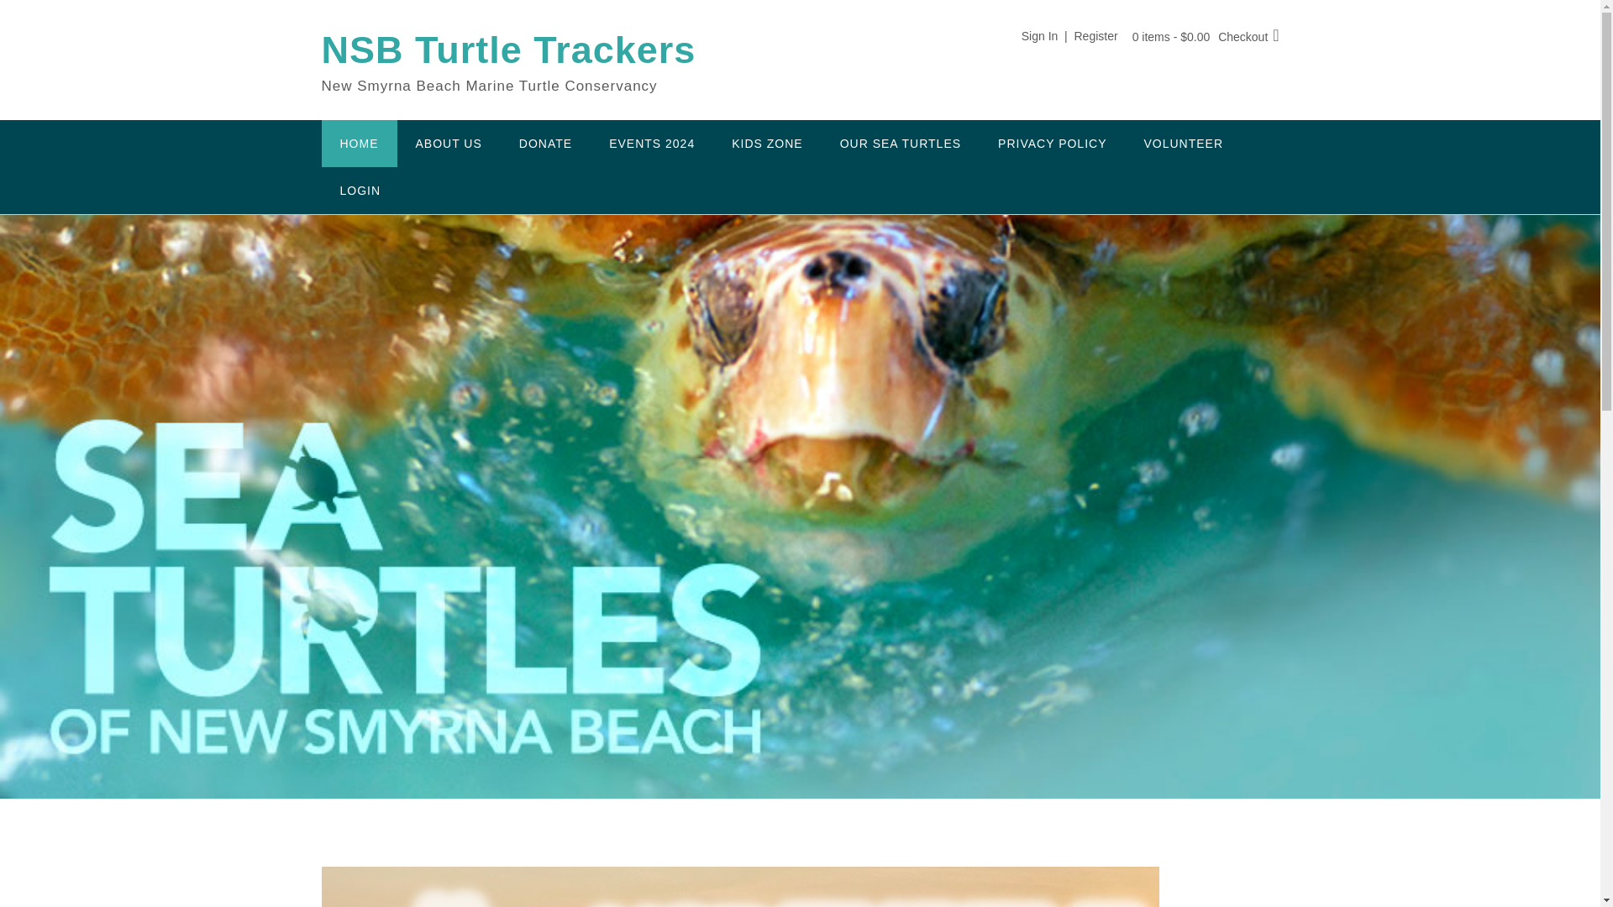  What do you see at coordinates (1052, 143) in the screenshot?
I see `PRIVACY POLICY` at bounding box center [1052, 143].